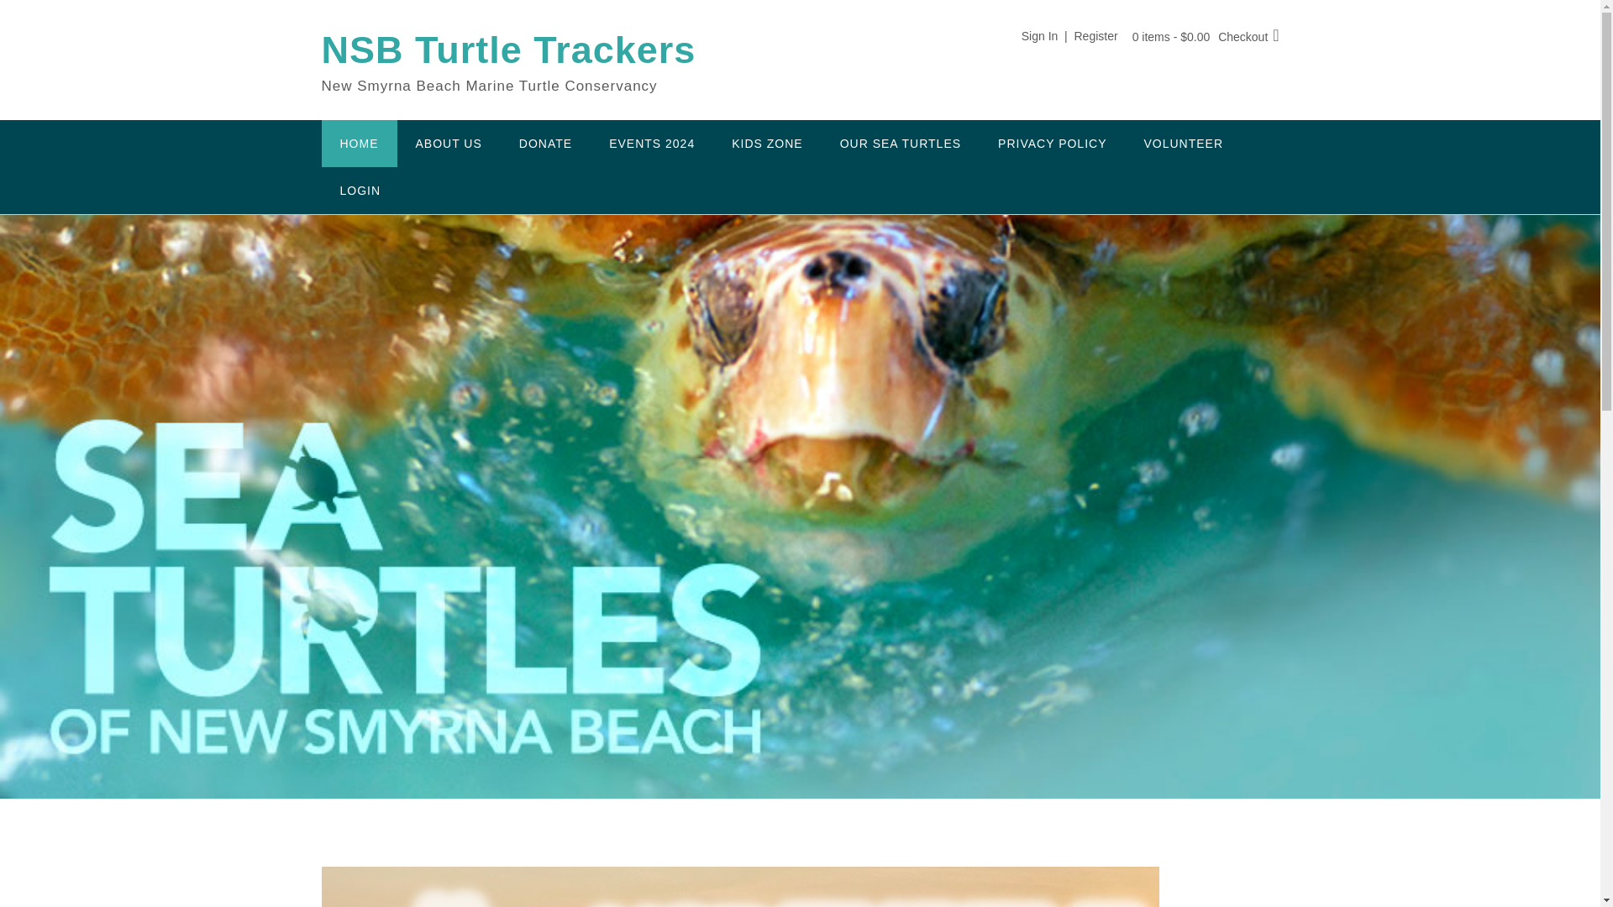  What do you see at coordinates (1052, 143) in the screenshot?
I see `PRIVACY POLICY` at bounding box center [1052, 143].